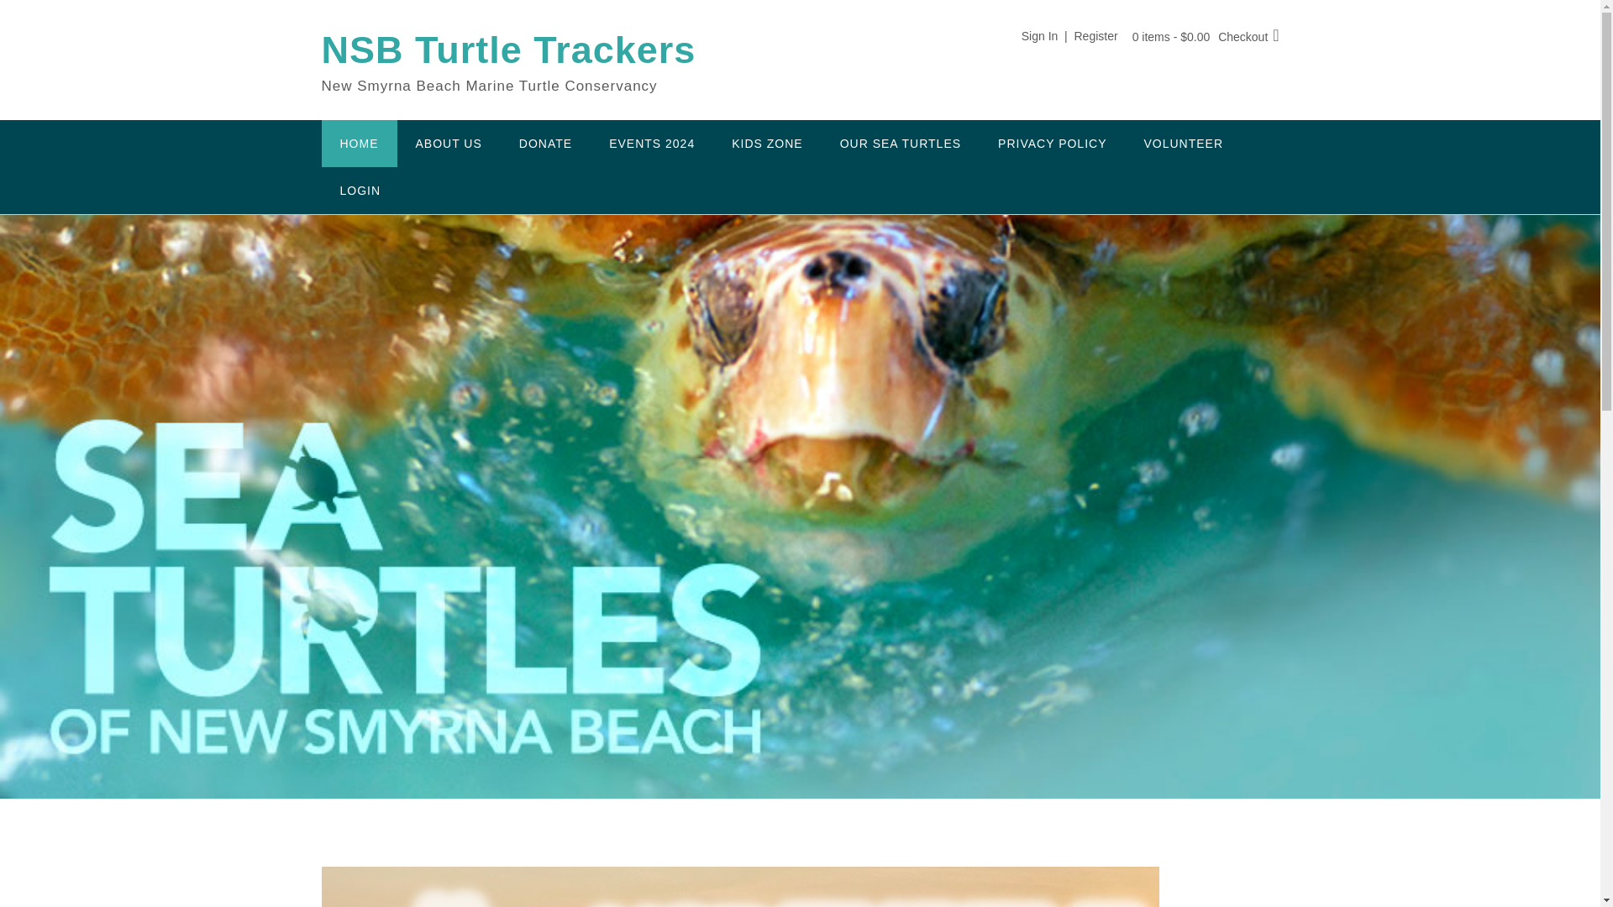  What do you see at coordinates (1052, 143) in the screenshot?
I see `PRIVACY POLICY` at bounding box center [1052, 143].